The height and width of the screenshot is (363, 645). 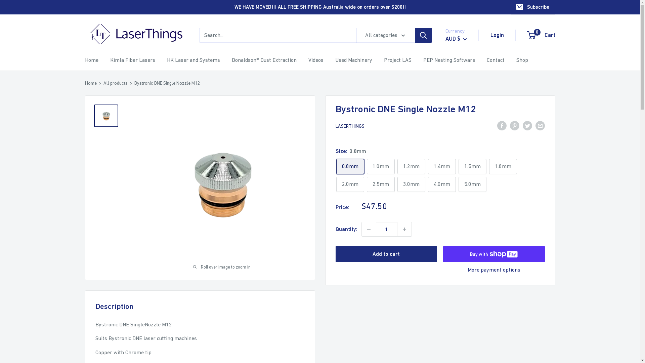 What do you see at coordinates (102, 128) in the screenshot?
I see `CNY` at bounding box center [102, 128].